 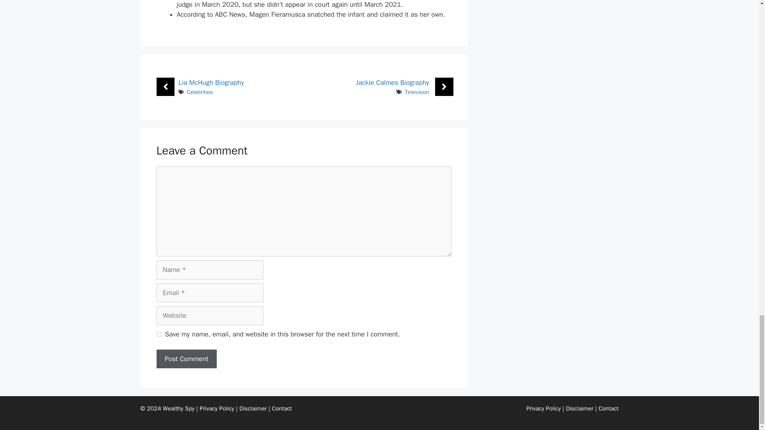 I want to click on Television, so click(x=417, y=92).